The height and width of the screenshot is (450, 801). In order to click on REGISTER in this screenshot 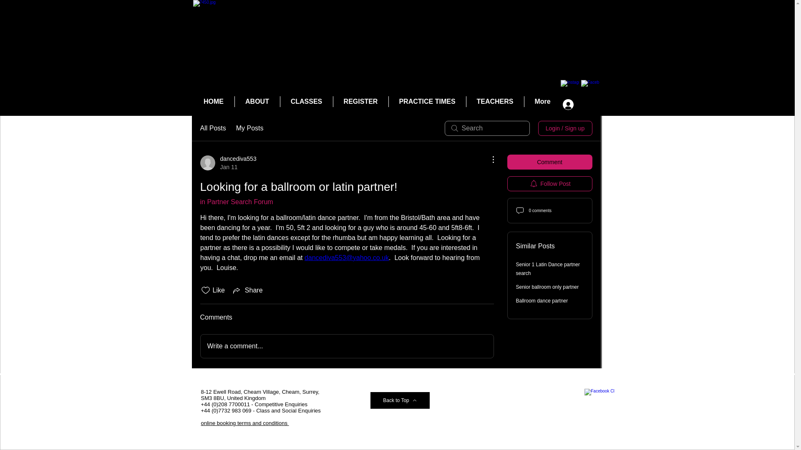, I will do `click(218, 438)`.